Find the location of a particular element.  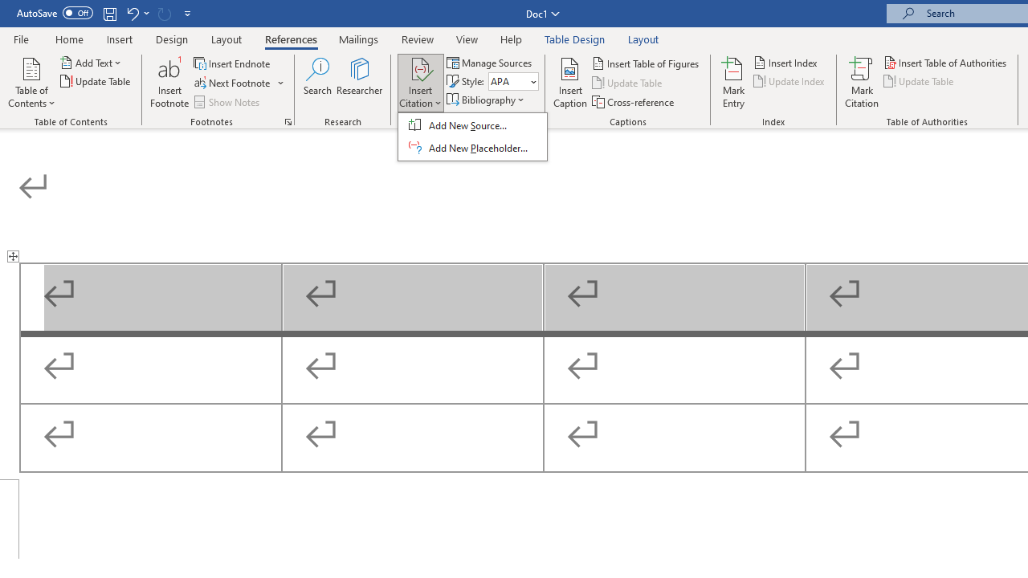

Next Footnote is located at coordinates (239, 83).